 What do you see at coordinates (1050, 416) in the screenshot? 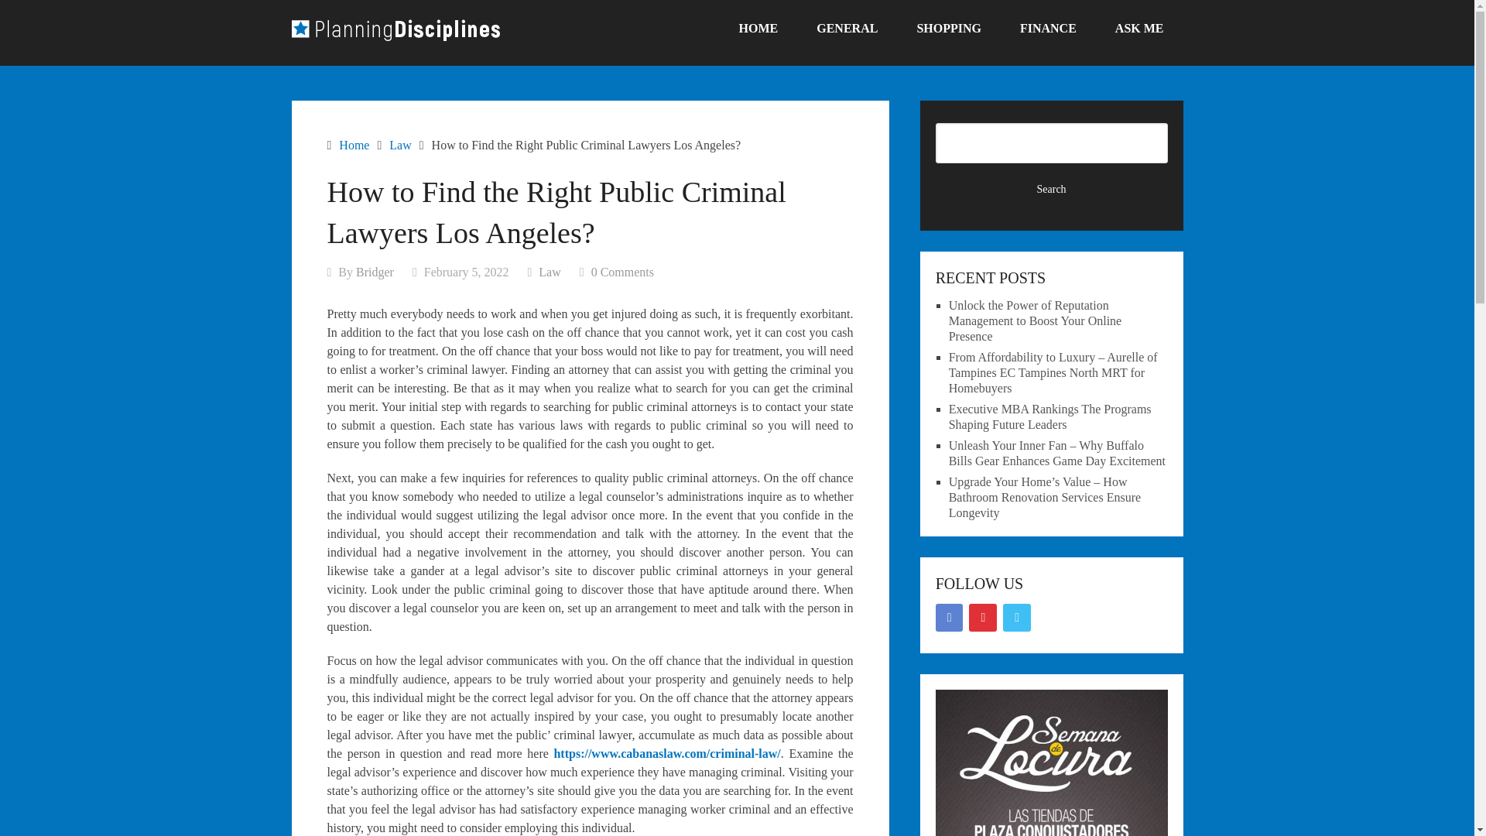
I see `Executive MBA Rankings The Programs Shaping Future Leaders` at bounding box center [1050, 416].